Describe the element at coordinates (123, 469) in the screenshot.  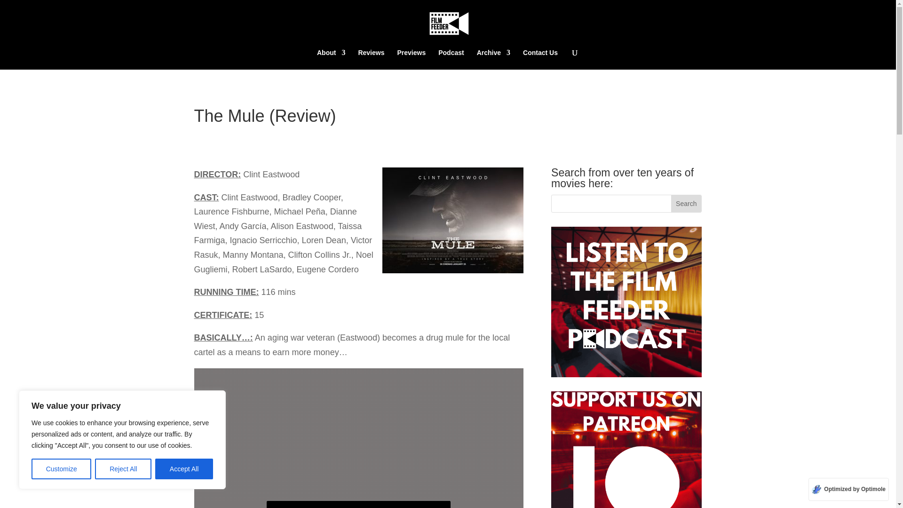
I see `Reject All` at that location.